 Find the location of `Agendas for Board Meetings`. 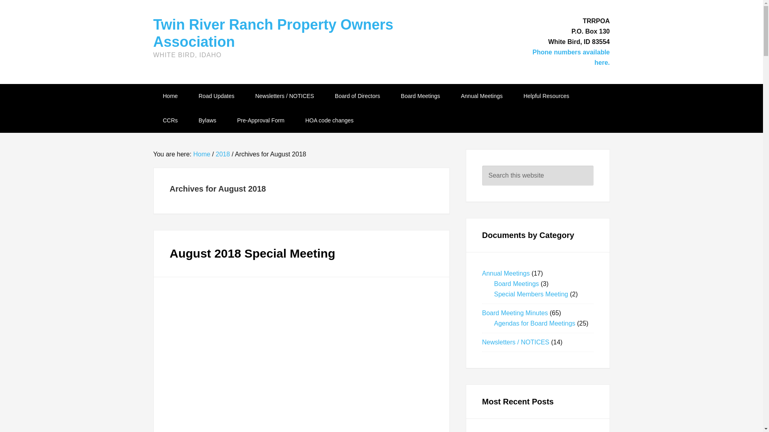

Agendas for Board Meetings is located at coordinates (535, 323).